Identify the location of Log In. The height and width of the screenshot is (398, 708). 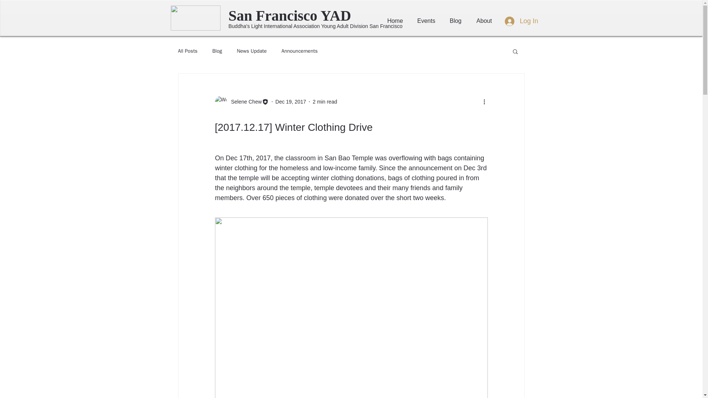
(521, 21).